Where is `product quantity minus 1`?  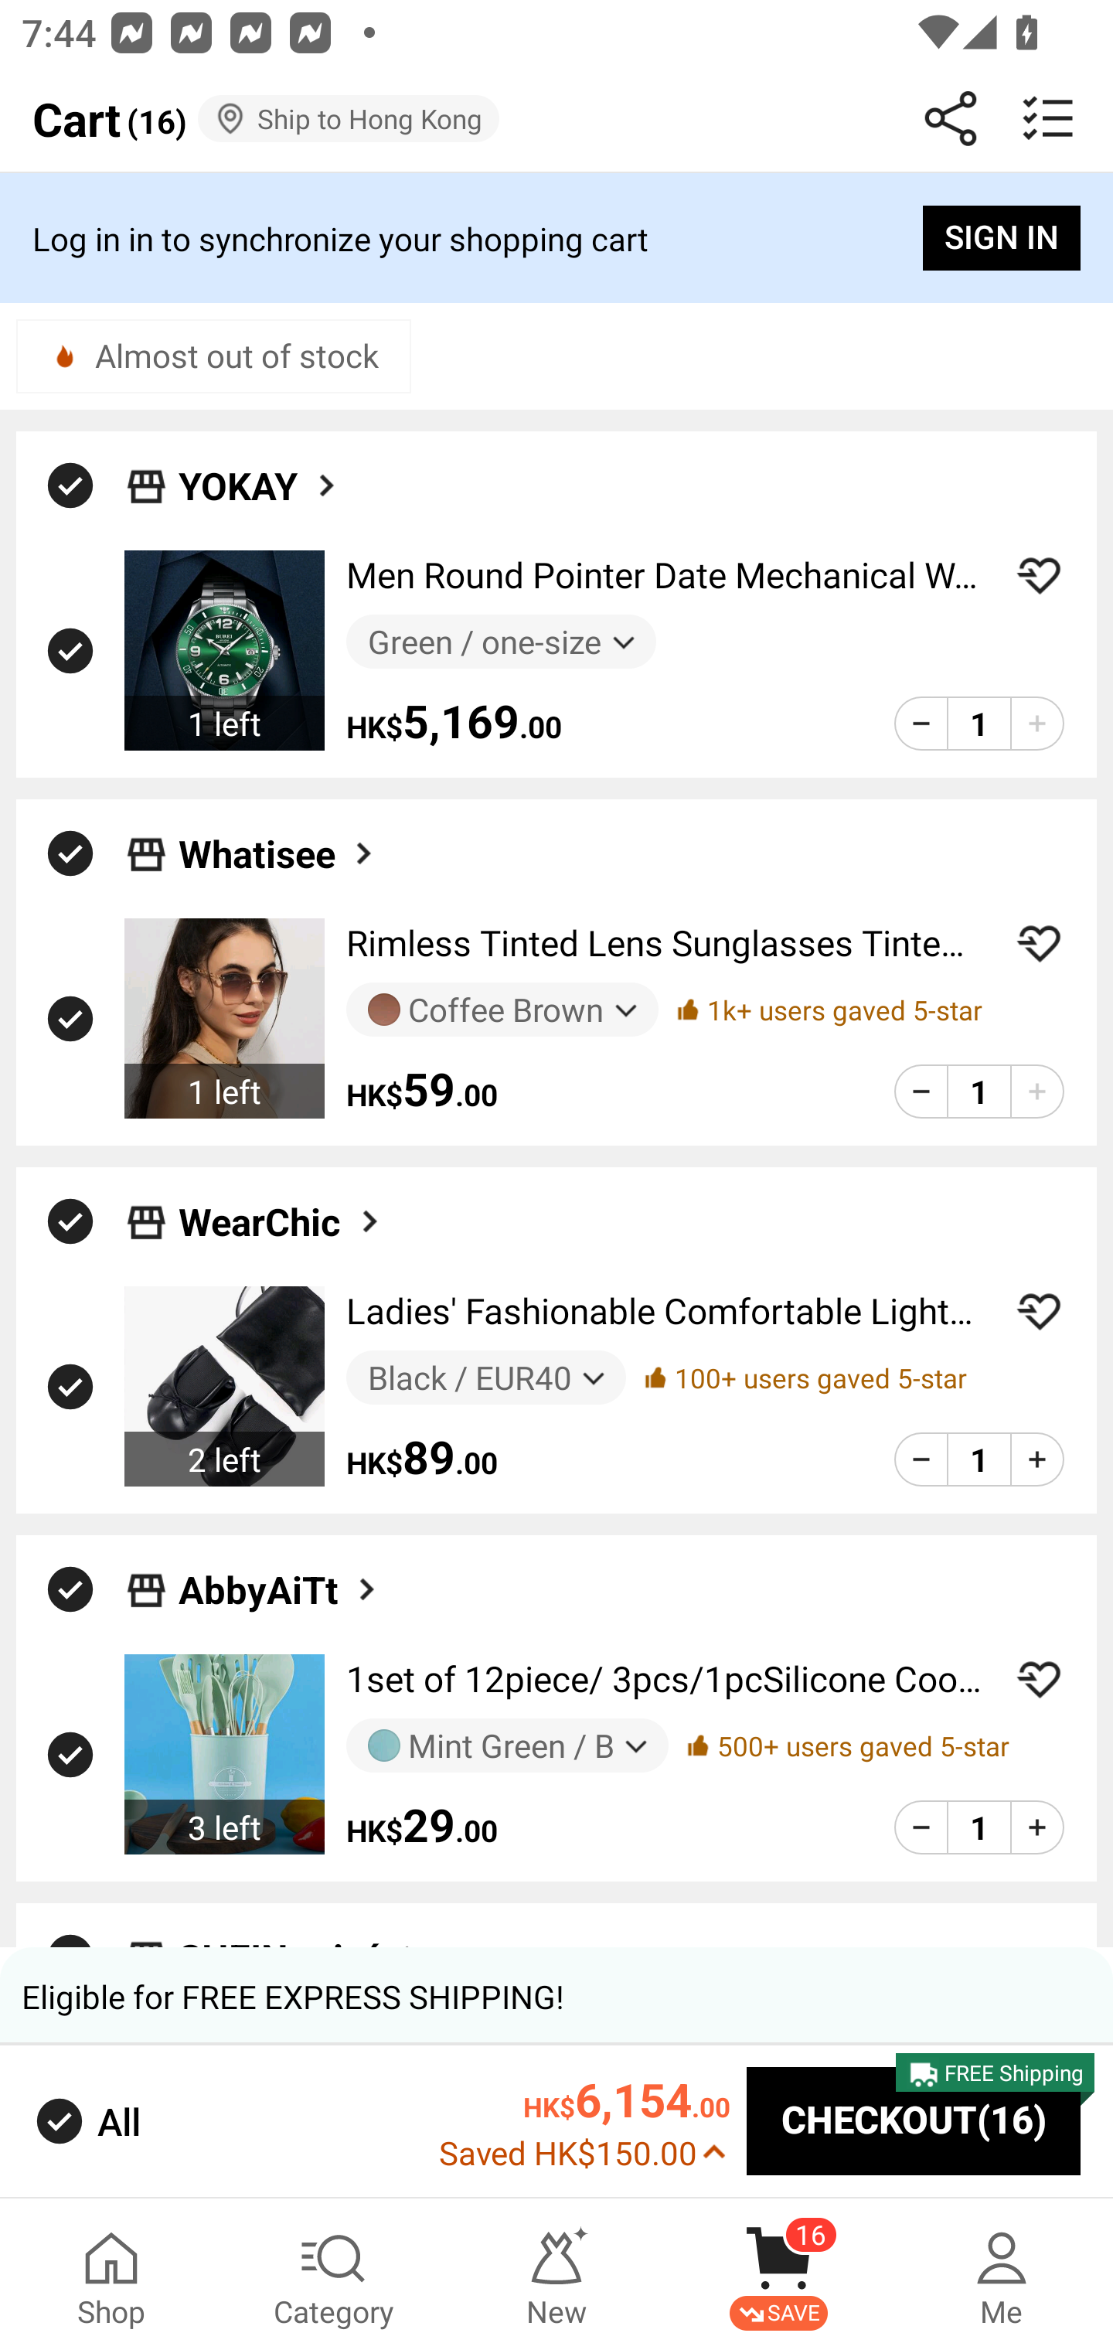 product quantity minus 1 is located at coordinates (921, 1827).